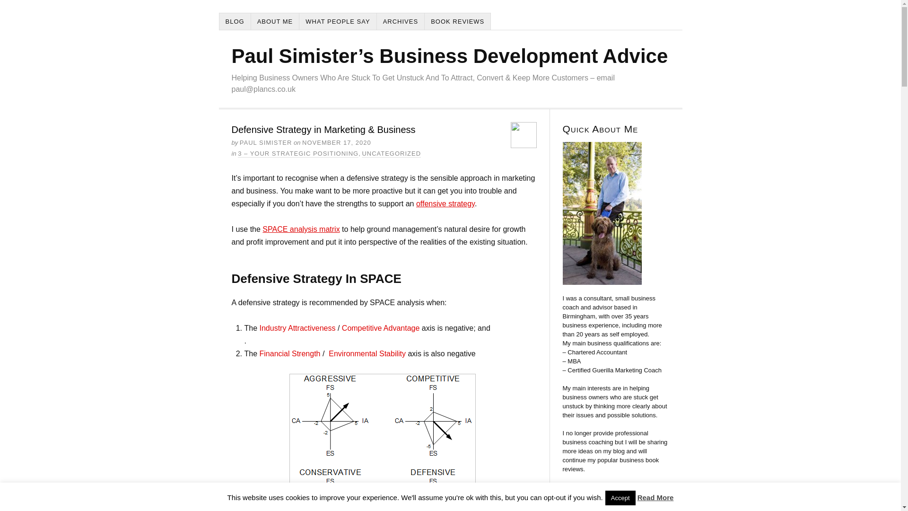 This screenshot has width=908, height=511. I want to click on ARCHIVES, so click(401, 21).